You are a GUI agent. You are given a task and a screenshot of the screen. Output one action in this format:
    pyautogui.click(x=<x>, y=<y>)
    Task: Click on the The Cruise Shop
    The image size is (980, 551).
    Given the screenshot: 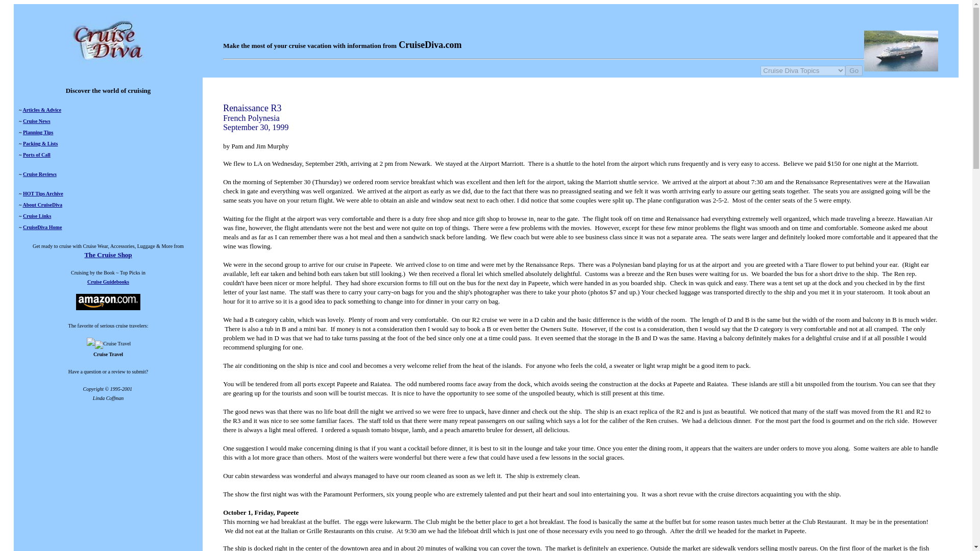 What is the action you would take?
    pyautogui.click(x=108, y=254)
    